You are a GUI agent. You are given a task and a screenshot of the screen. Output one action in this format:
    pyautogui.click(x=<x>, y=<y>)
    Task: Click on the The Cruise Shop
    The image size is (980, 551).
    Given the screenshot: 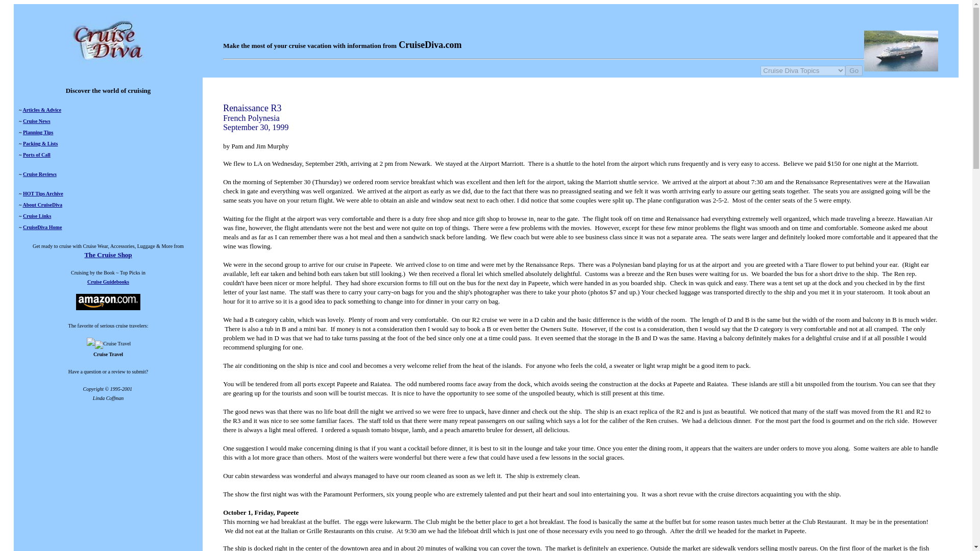 What is the action you would take?
    pyautogui.click(x=108, y=254)
    